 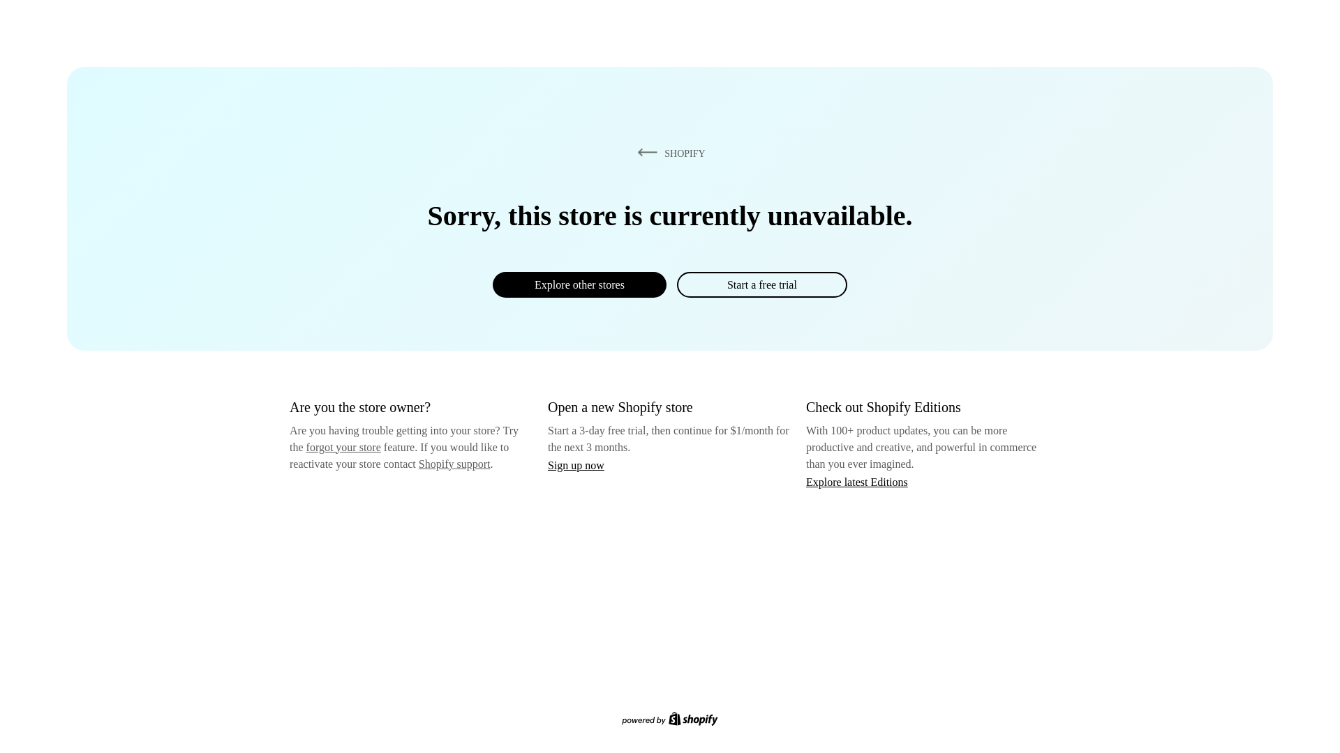 I want to click on Shopify support, so click(x=454, y=463).